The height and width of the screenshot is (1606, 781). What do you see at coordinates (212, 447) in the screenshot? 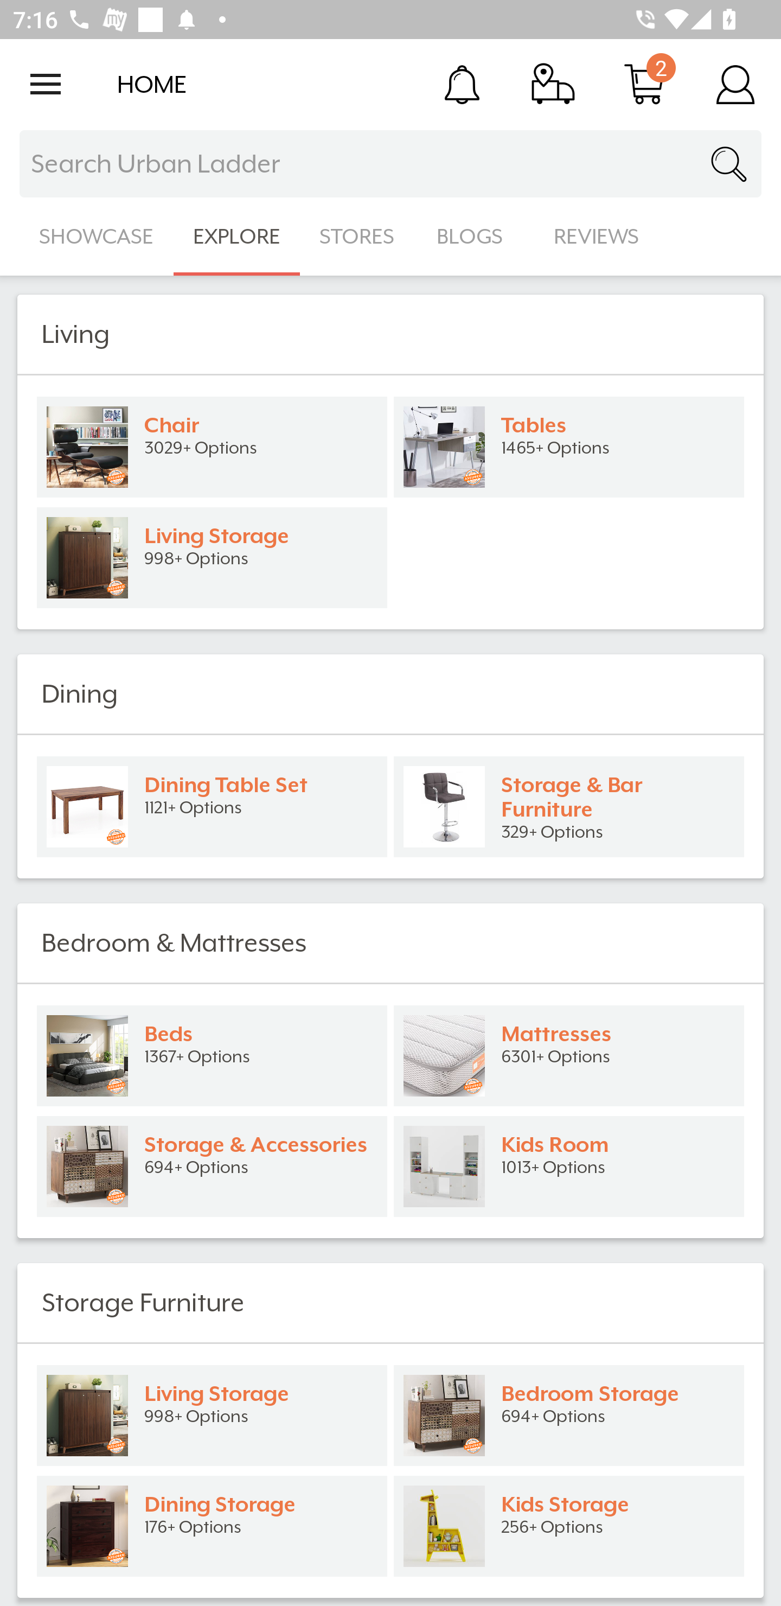
I see `Chair 3029+ Options` at bounding box center [212, 447].